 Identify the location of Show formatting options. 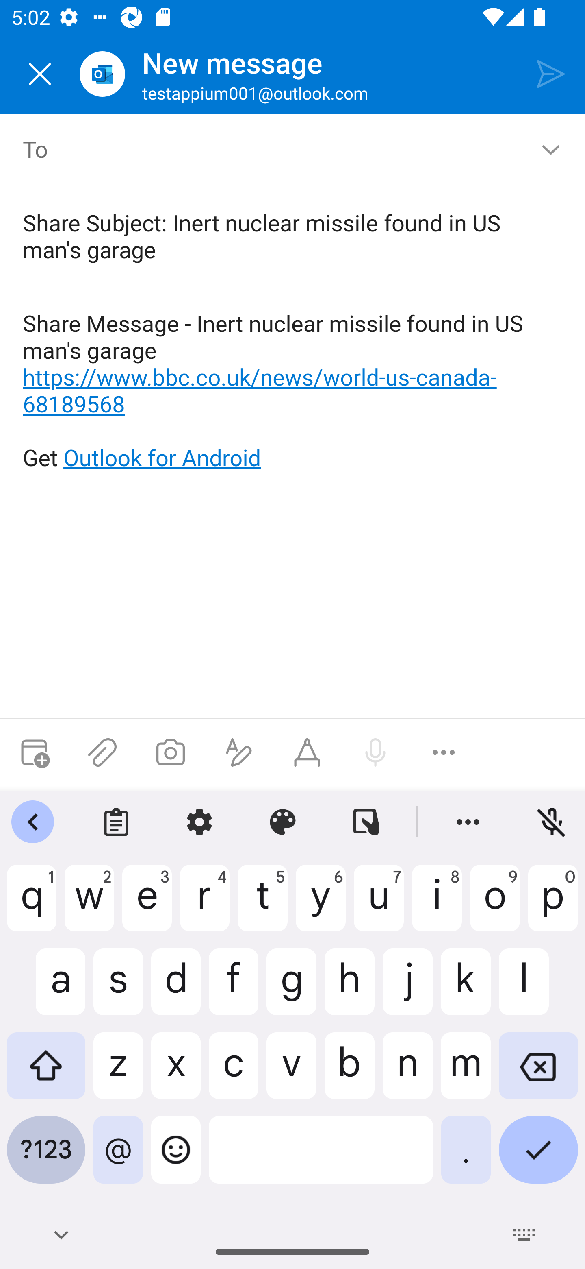
(239, 752).